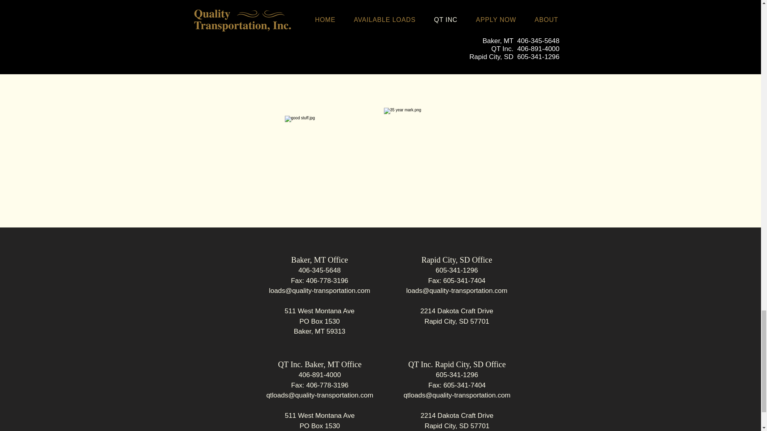  Describe the element at coordinates (381, 25) in the screenshot. I see `Send` at that location.